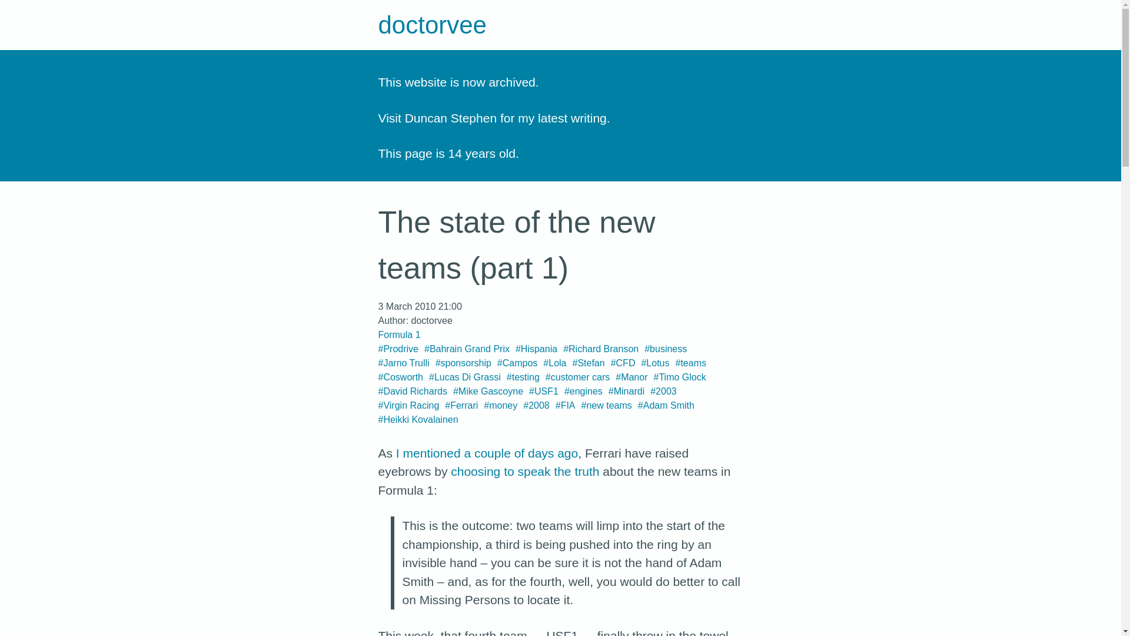 Image resolution: width=1130 pixels, height=636 pixels. I want to click on I mentioned a couple of days ago, so click(487, 453).